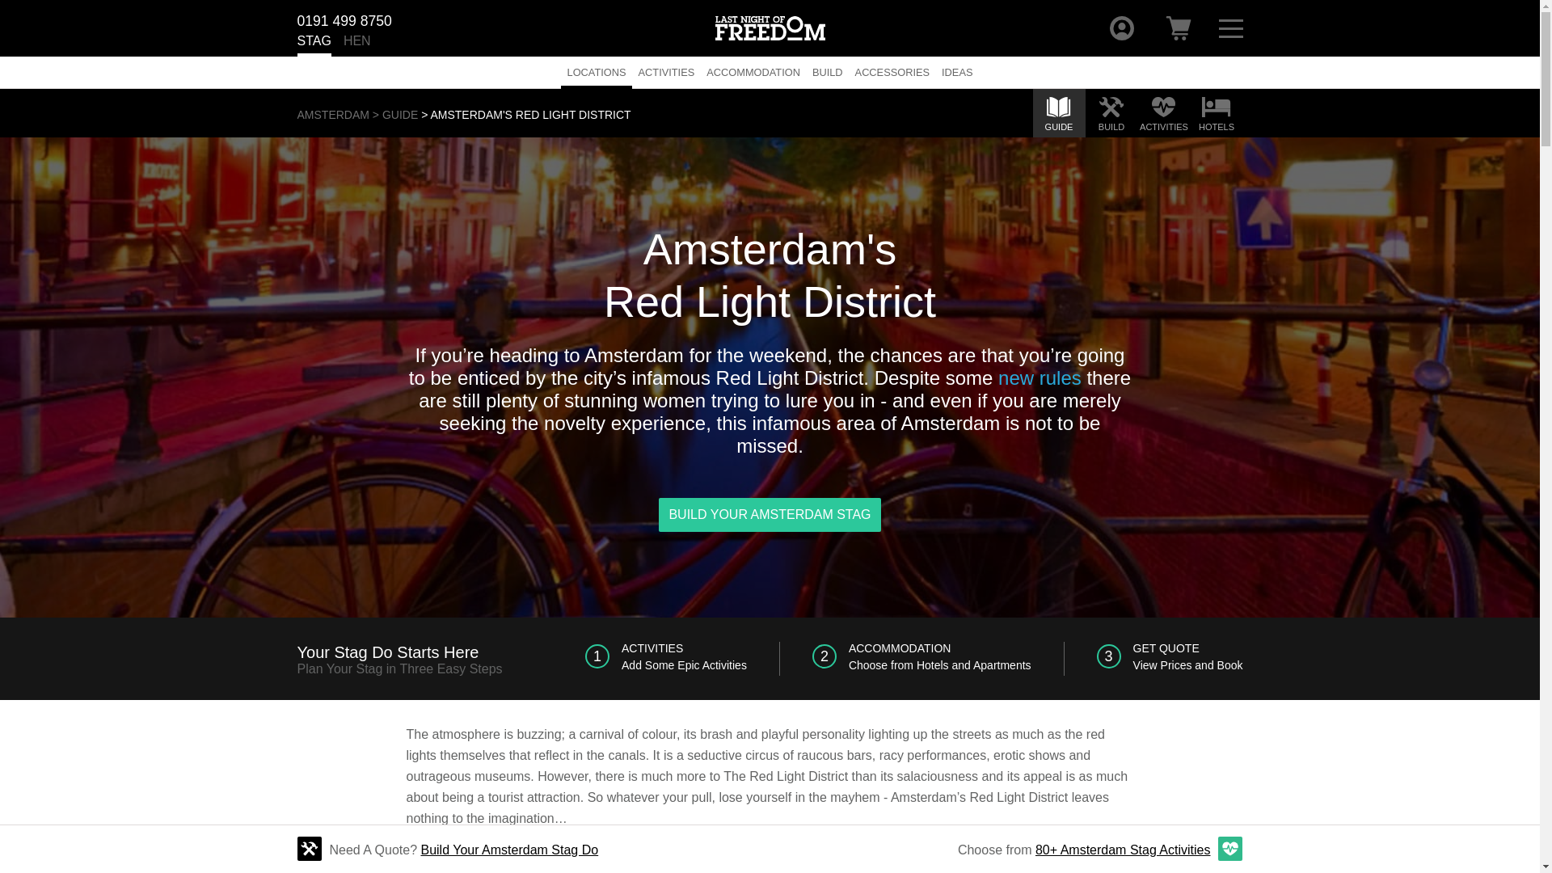 The image size is (1552, 873). I want to click on LOCATIONS, so click(596, 73).